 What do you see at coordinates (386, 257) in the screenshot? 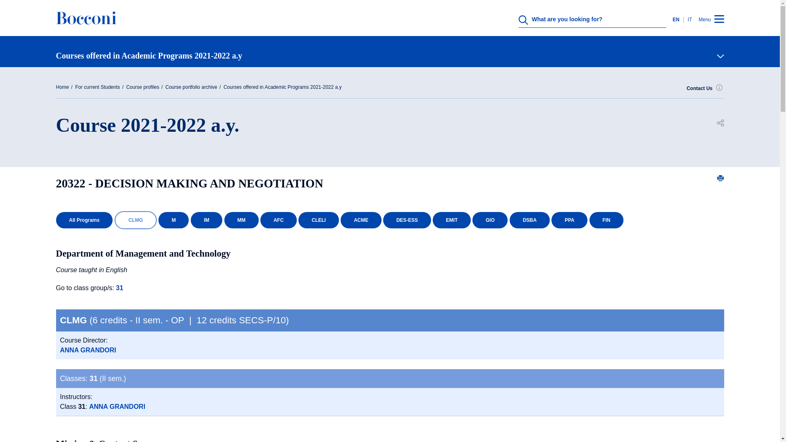
I see `Faculty and Research` at bounding box center [386, 257].